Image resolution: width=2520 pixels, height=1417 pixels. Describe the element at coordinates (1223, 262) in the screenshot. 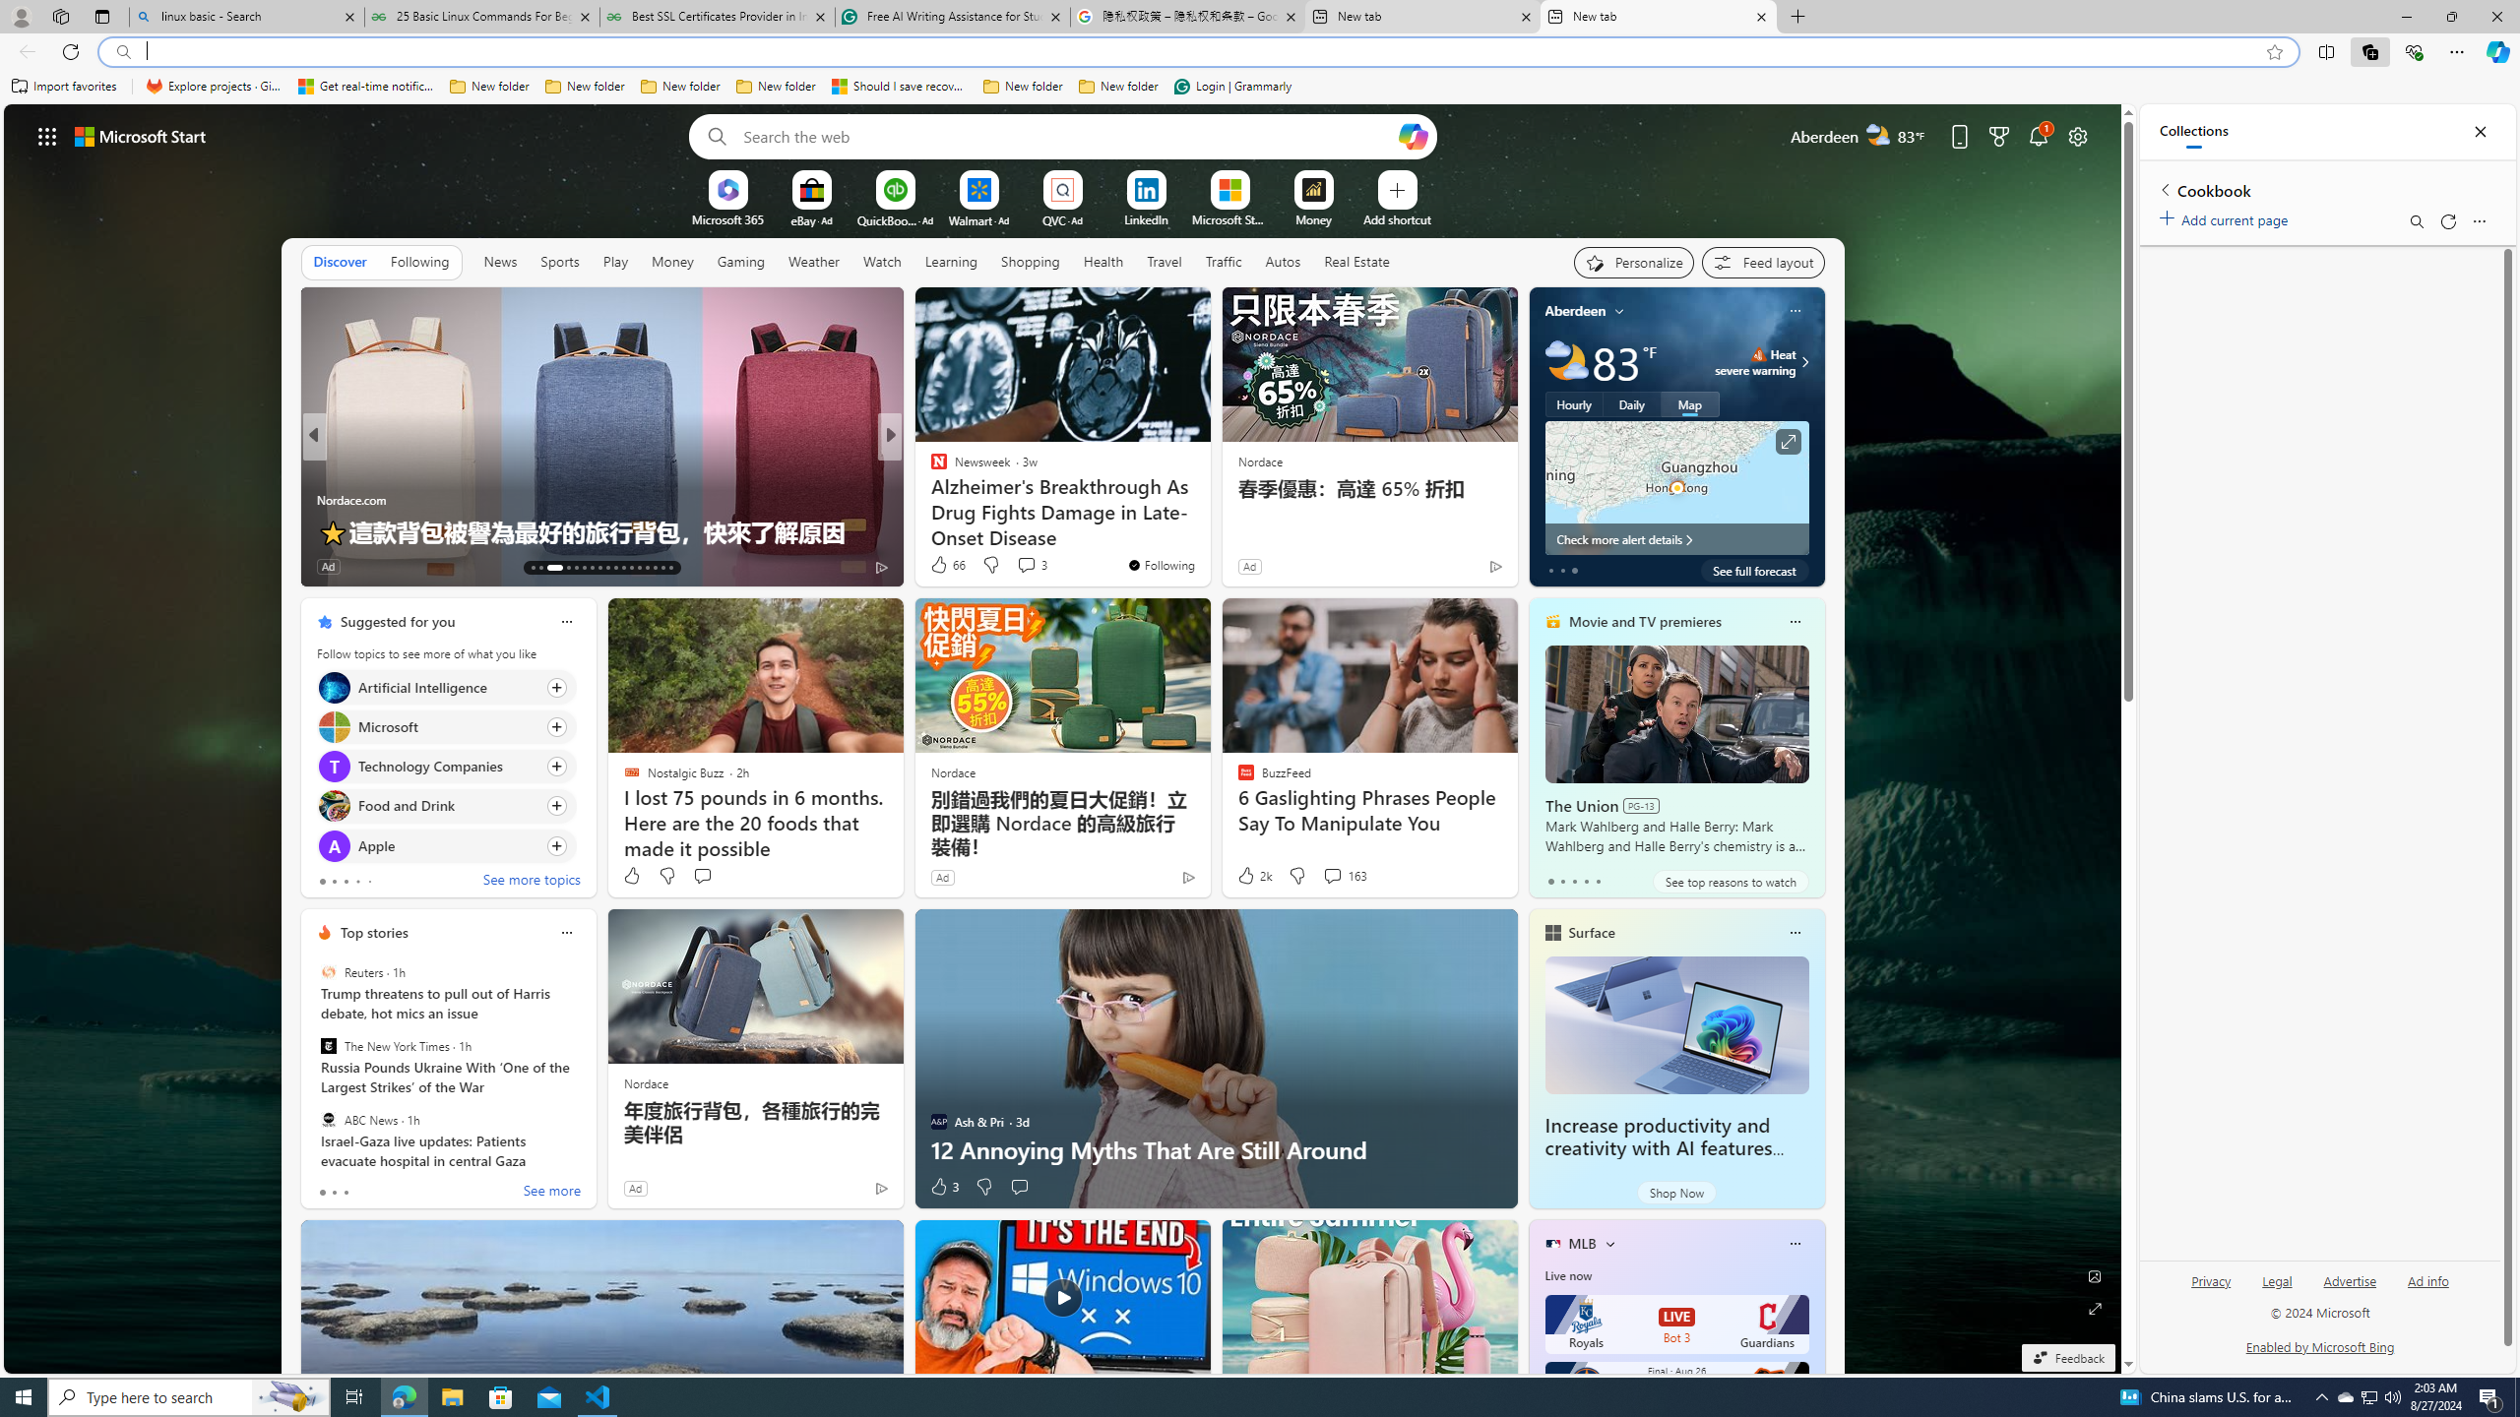

I see `Traffic` at that location.